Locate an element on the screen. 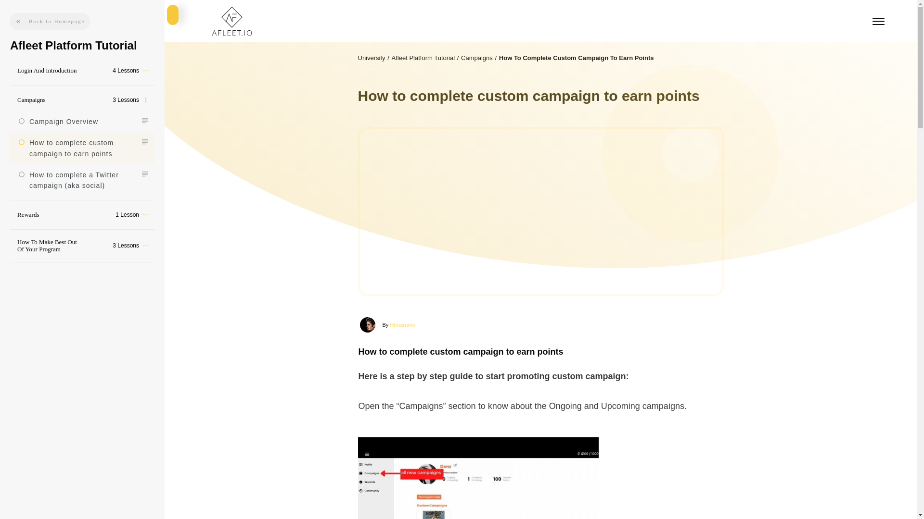 This screenshot has width=924, height=519. University is located at coordinates (372, 58).